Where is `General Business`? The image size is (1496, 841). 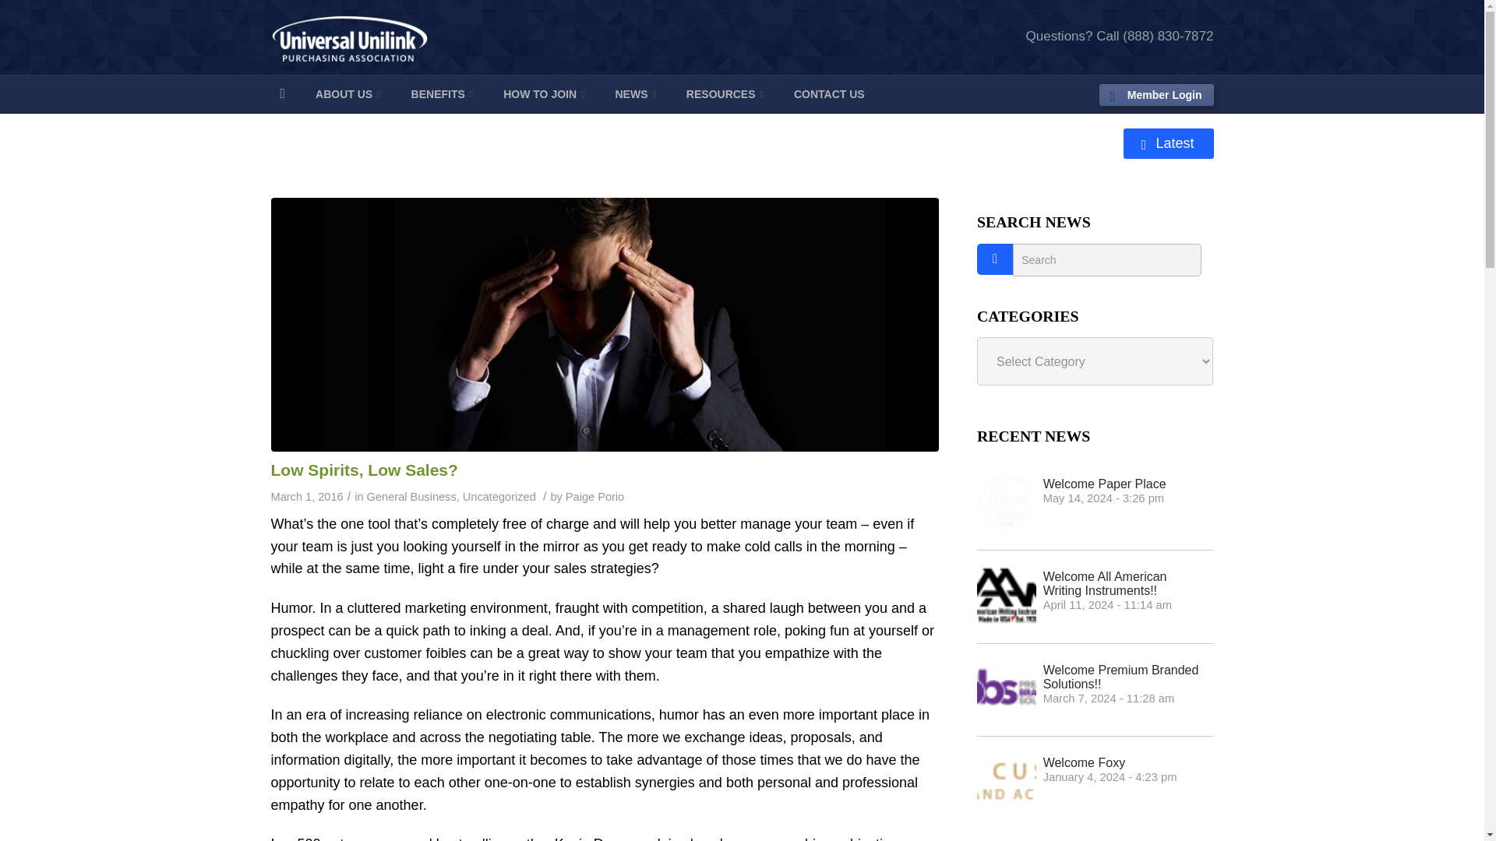
General Business is located at coordinates (411, 496).